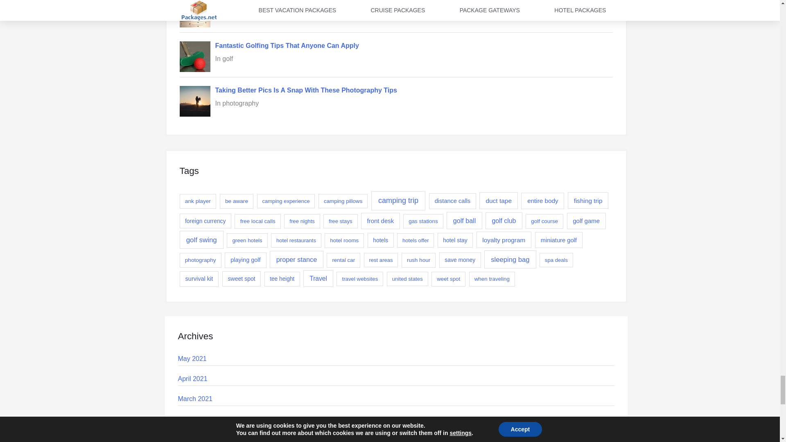 The height and width of the screenshot is (442, 786). What do you see at coordinates (298, 2) in the screenshot?
I see `Hotel, Motel, Or Inn? Picking The Right Place To Stay` at bounding box center [298, 2].